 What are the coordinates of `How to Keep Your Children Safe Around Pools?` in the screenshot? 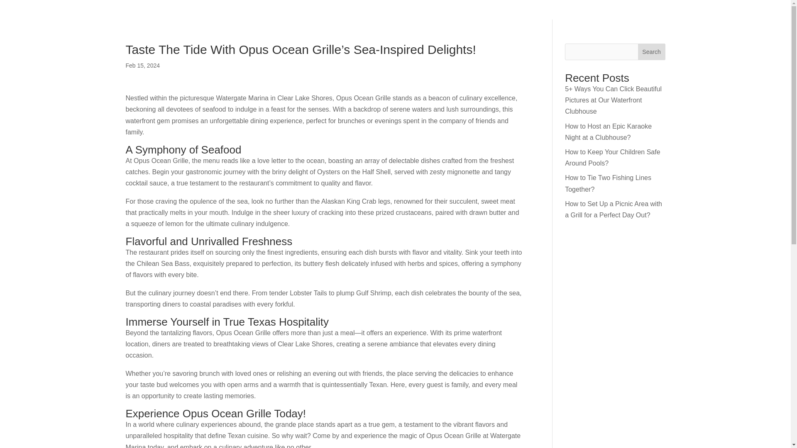 It's located at (612, 157).